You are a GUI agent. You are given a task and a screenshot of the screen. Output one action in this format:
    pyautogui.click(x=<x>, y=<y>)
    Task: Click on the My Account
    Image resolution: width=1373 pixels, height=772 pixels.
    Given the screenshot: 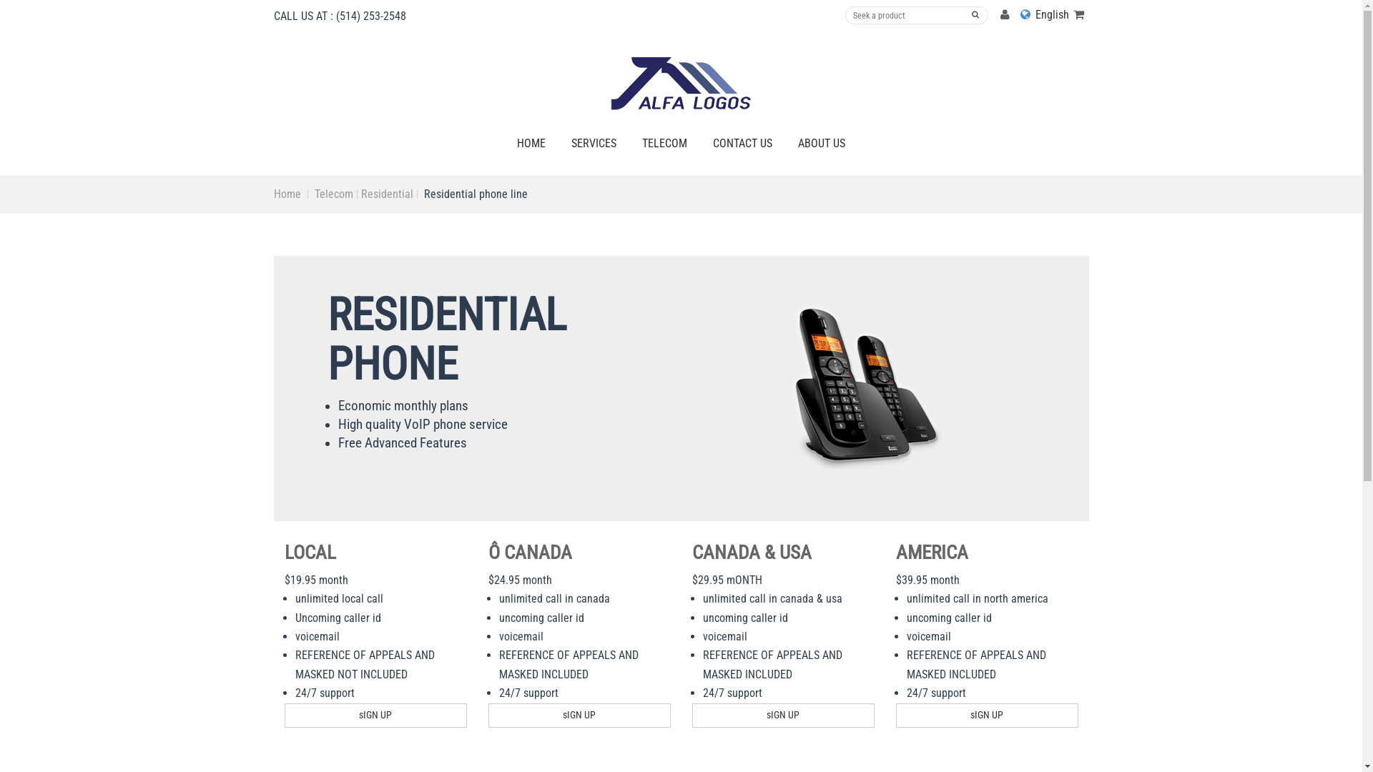 What is the action you would take?
    pyautogui.click(x=1005, y=15)
    